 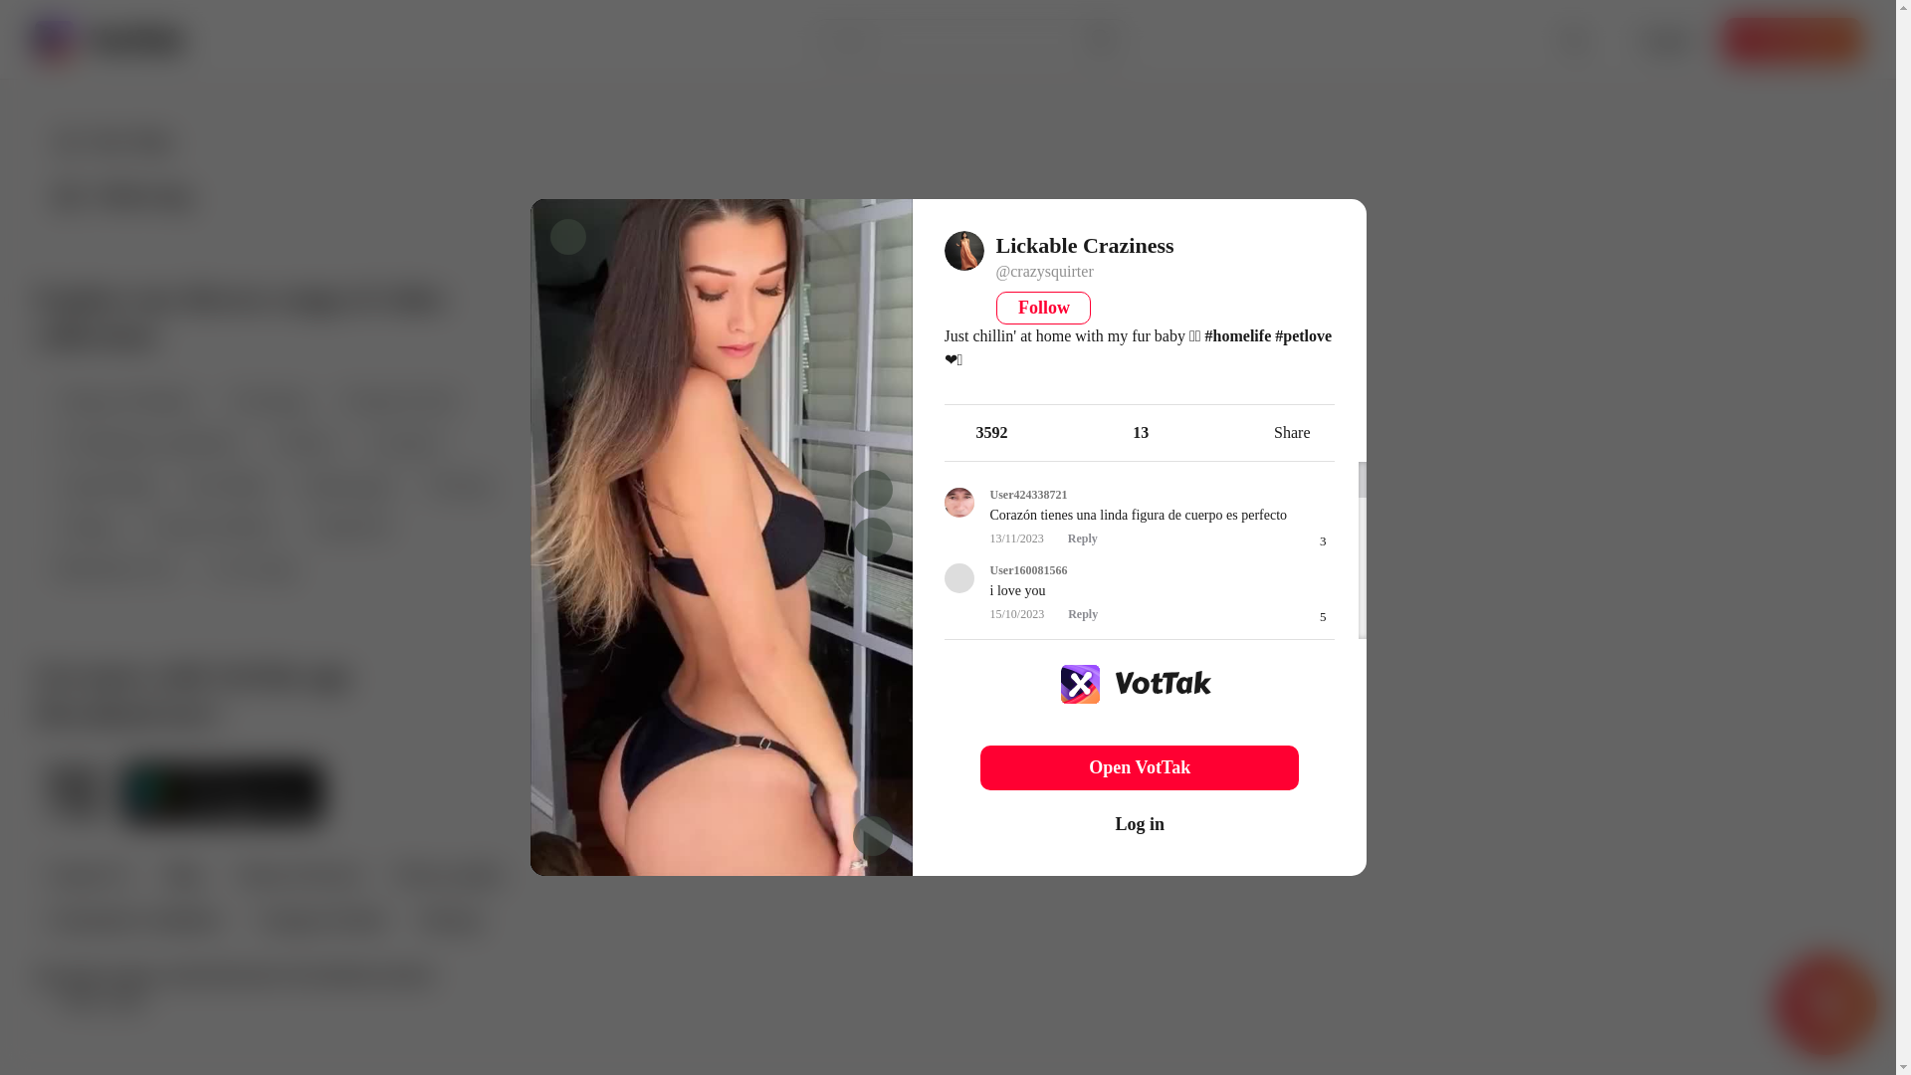 I want to click on Terms of Service, so click(x=300, y=876).